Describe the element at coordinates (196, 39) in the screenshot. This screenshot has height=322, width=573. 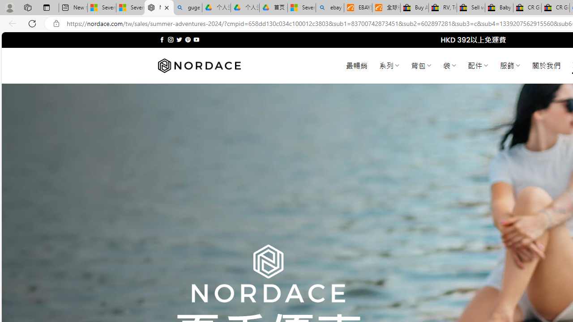
I see `Follow on YouTube` at that location.